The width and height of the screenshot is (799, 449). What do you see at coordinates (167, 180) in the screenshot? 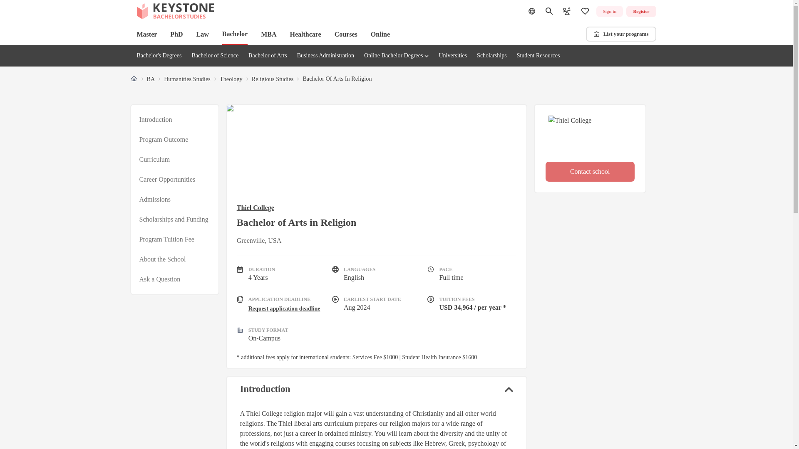
I see `Career Opportunities` at bounding box center [167, 180].